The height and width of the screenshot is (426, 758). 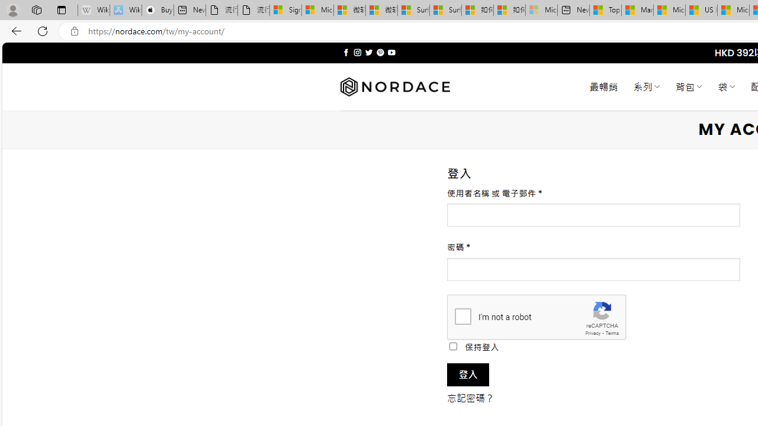 I want to click on Follow on Pinterest, so click(x=380, y=52).